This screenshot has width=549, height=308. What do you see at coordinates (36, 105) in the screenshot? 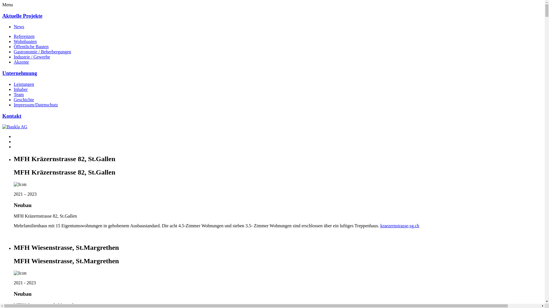
I see `Impressum/Datenschutz` at bounding box center [36, 105].